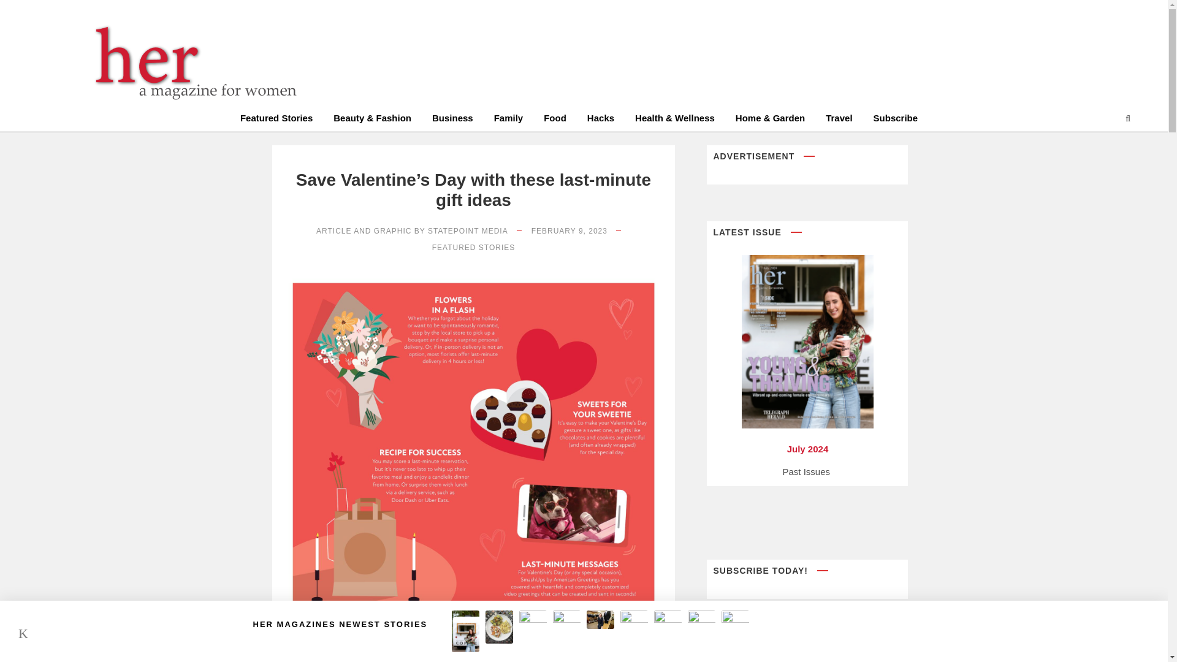 The height and width of the screenshot is (662, 1177). Describe the element at coordinates (412, 231) in the screenshot. I see `ARTICLE AND GRAPHIC BY STATEPOINT MEDIA` at that location.